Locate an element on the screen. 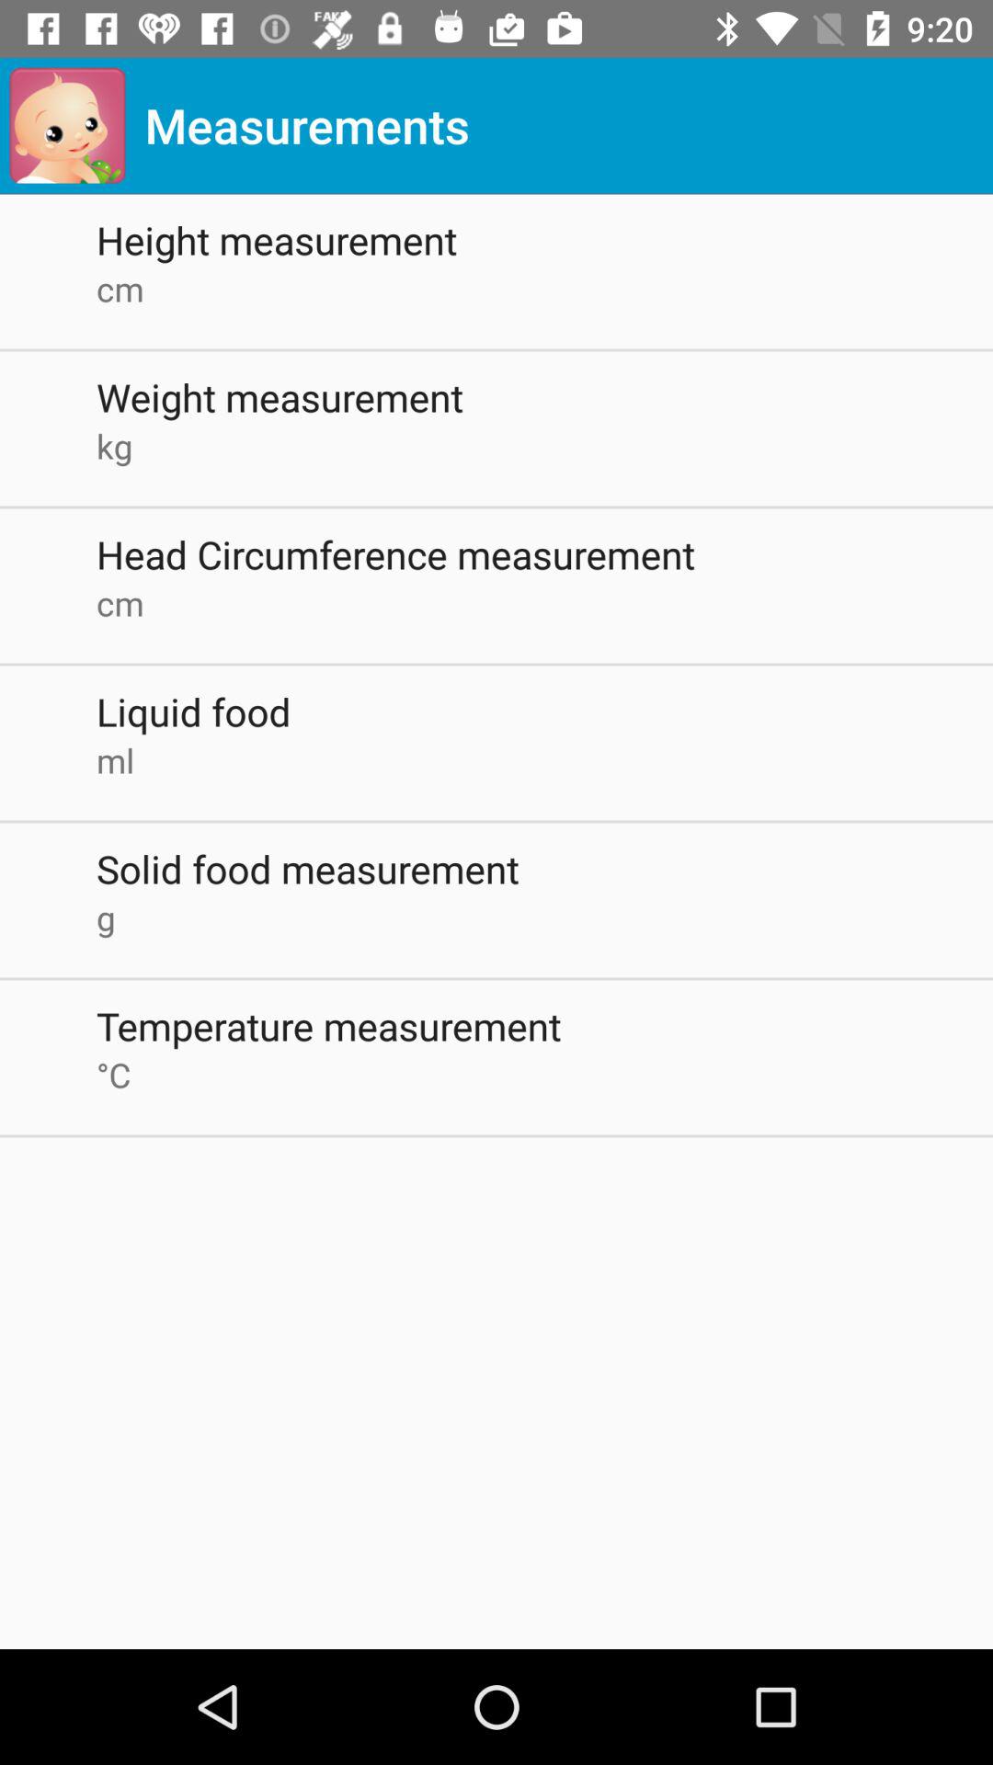  select the app above the temperature measurement is located at coordinates (544, 917).